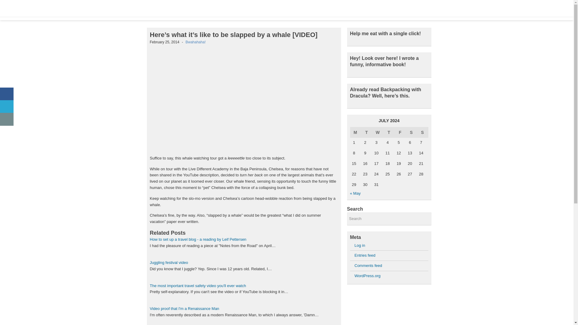 Image resolution: width=578 pixels, height=325 pixels. I want to click on Monday, so click(355, 132).